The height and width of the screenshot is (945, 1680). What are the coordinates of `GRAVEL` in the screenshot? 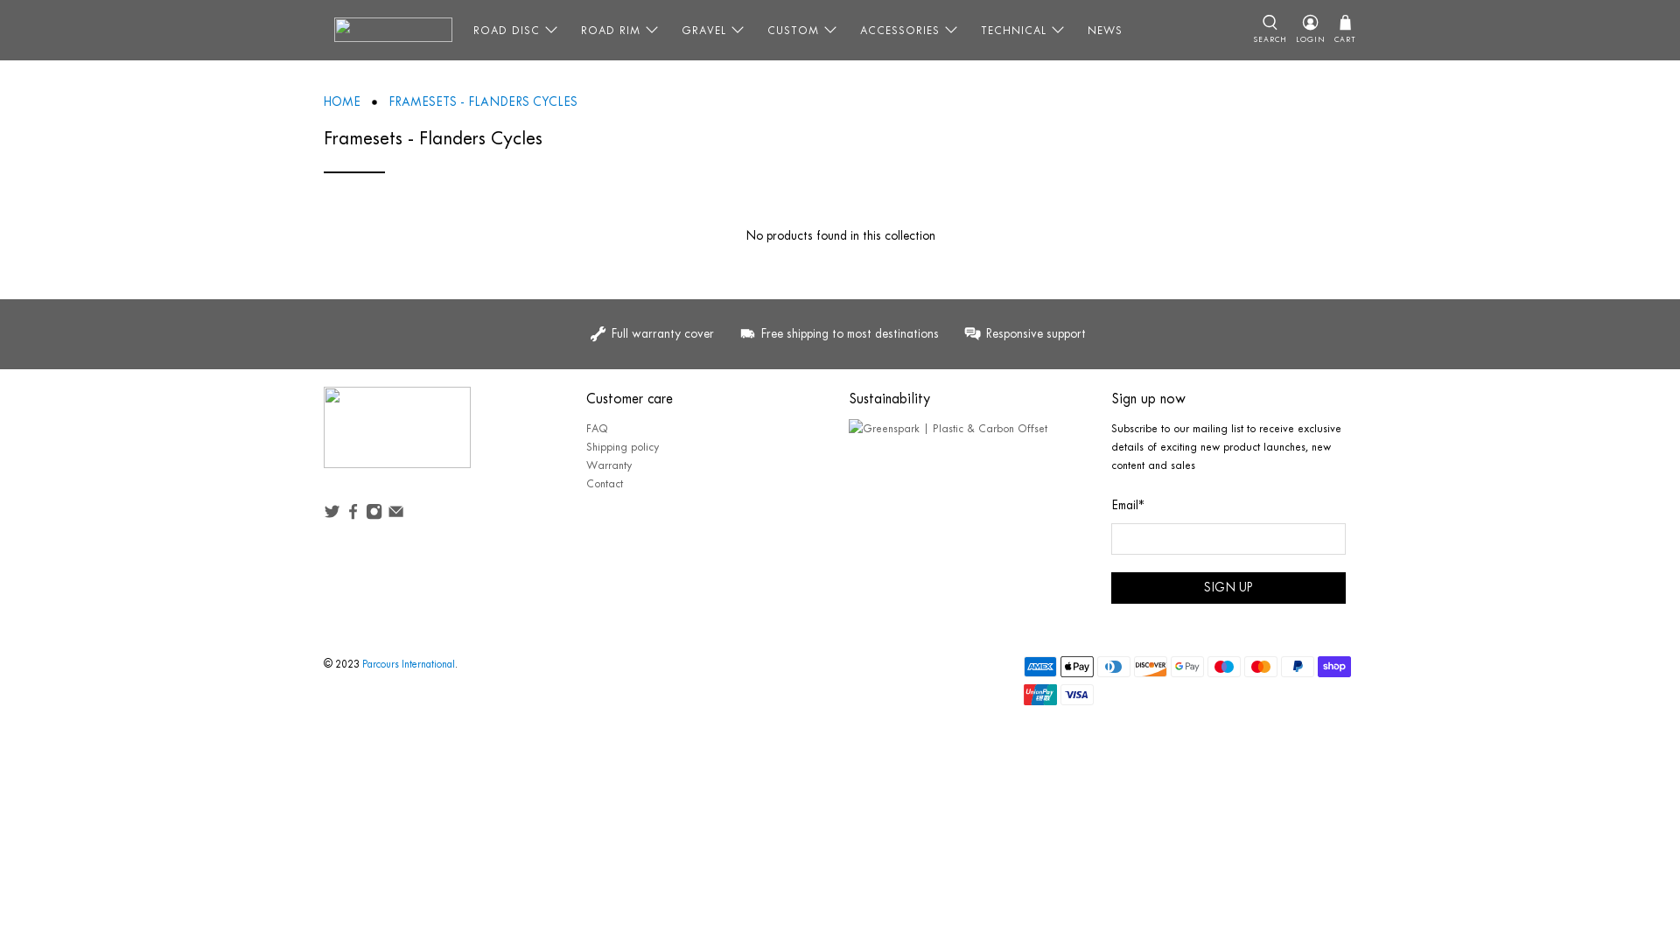 It's located at (714, 30).